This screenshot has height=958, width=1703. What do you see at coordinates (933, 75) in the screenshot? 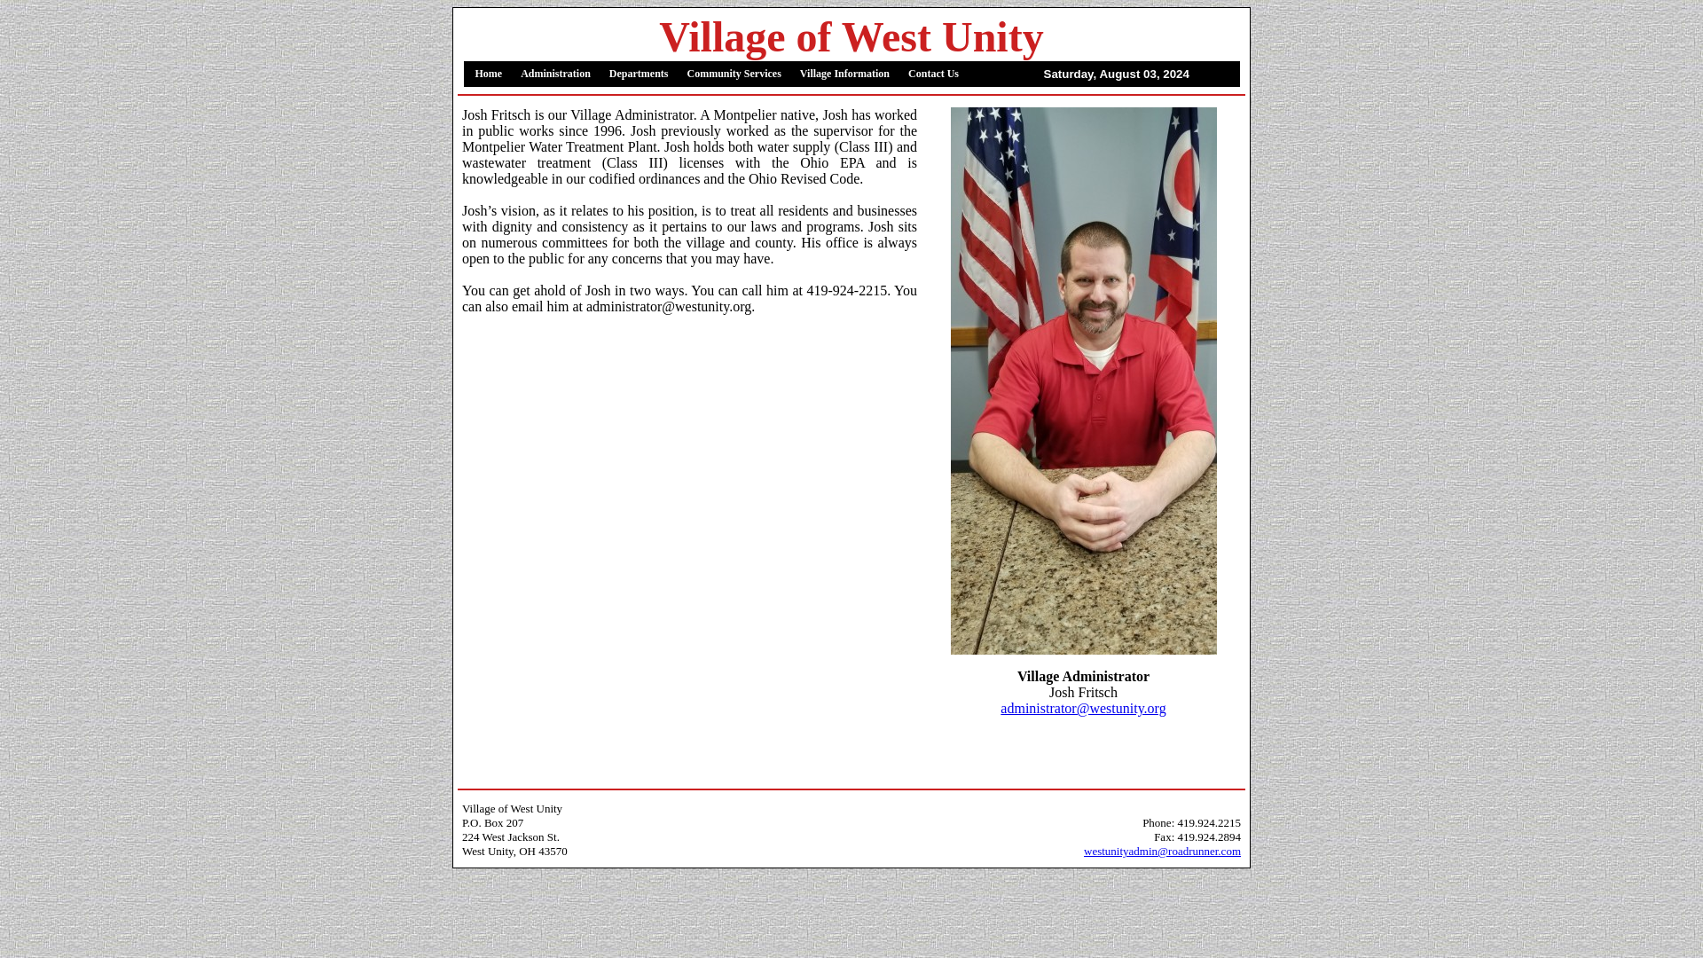
I see `Contact Us` at bounding box center [933, 75].